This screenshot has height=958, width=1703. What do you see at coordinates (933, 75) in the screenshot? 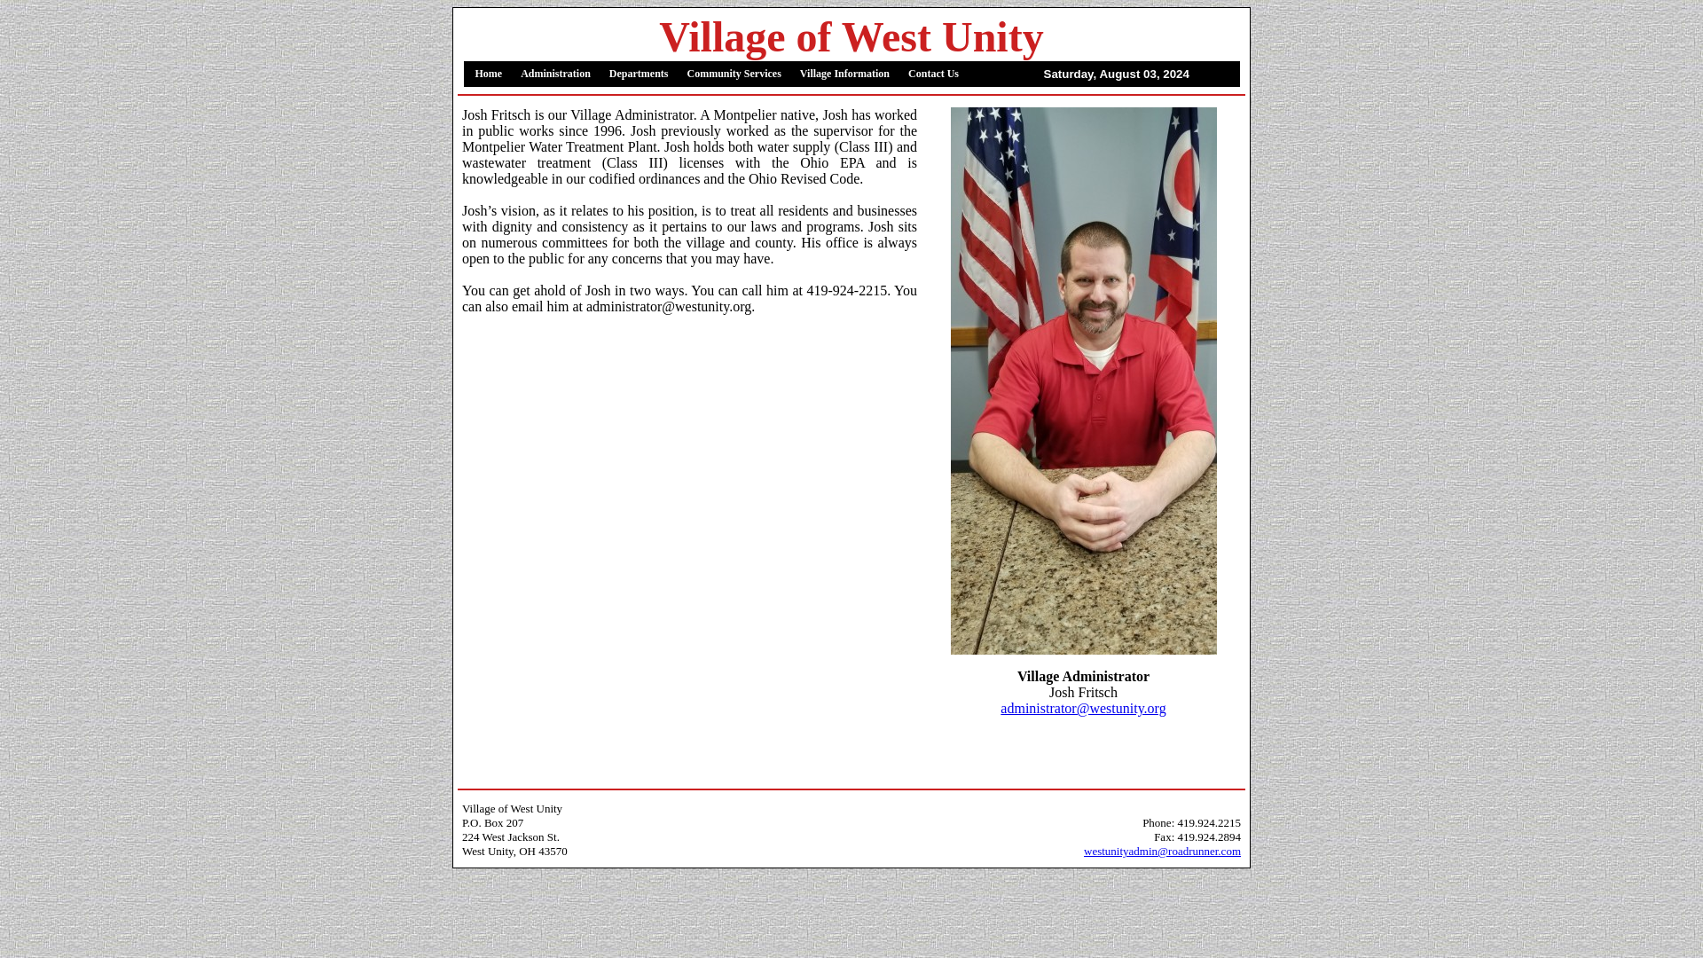
I see `Contact Us` at bounding box center [933, 75].